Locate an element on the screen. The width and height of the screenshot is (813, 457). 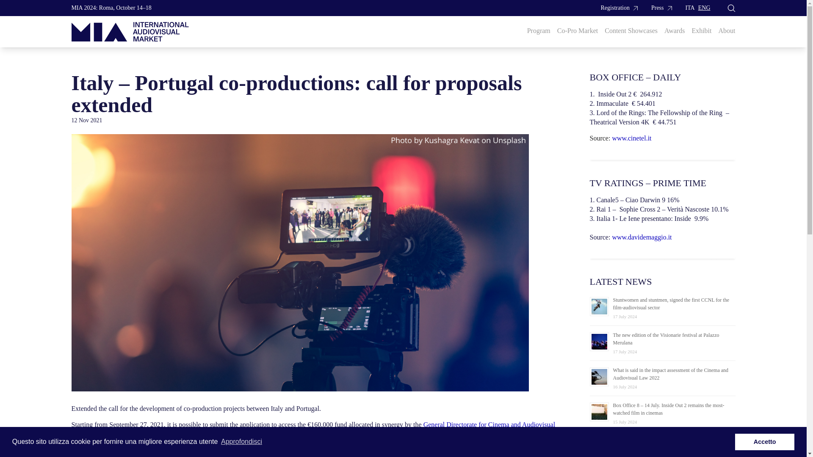
About is located at coordinates (726, 30).